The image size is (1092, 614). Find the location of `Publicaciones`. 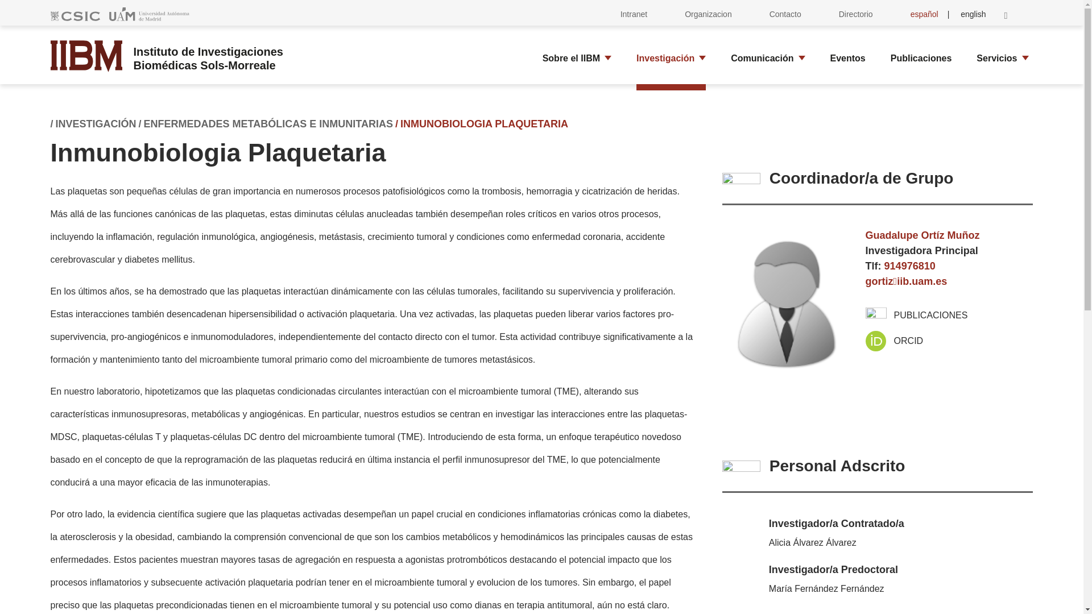

Publicaciones is located at coordinates (921, 59).